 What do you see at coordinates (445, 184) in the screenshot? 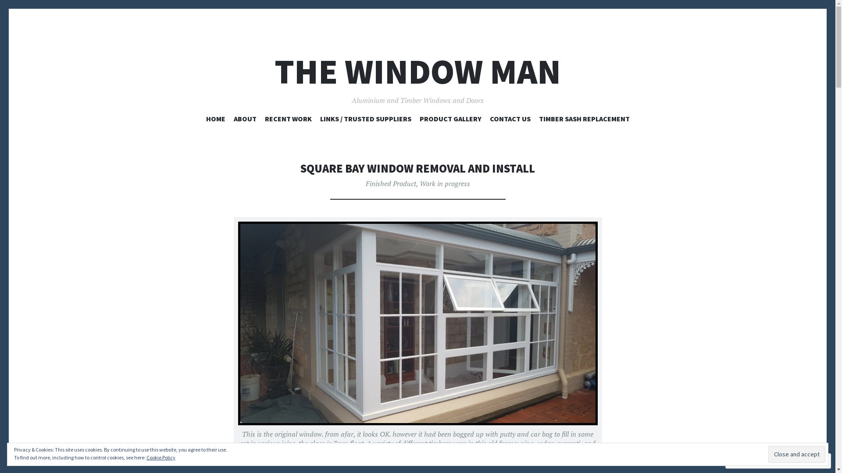
I see `Work in progress` at bounding box center [445, 184].